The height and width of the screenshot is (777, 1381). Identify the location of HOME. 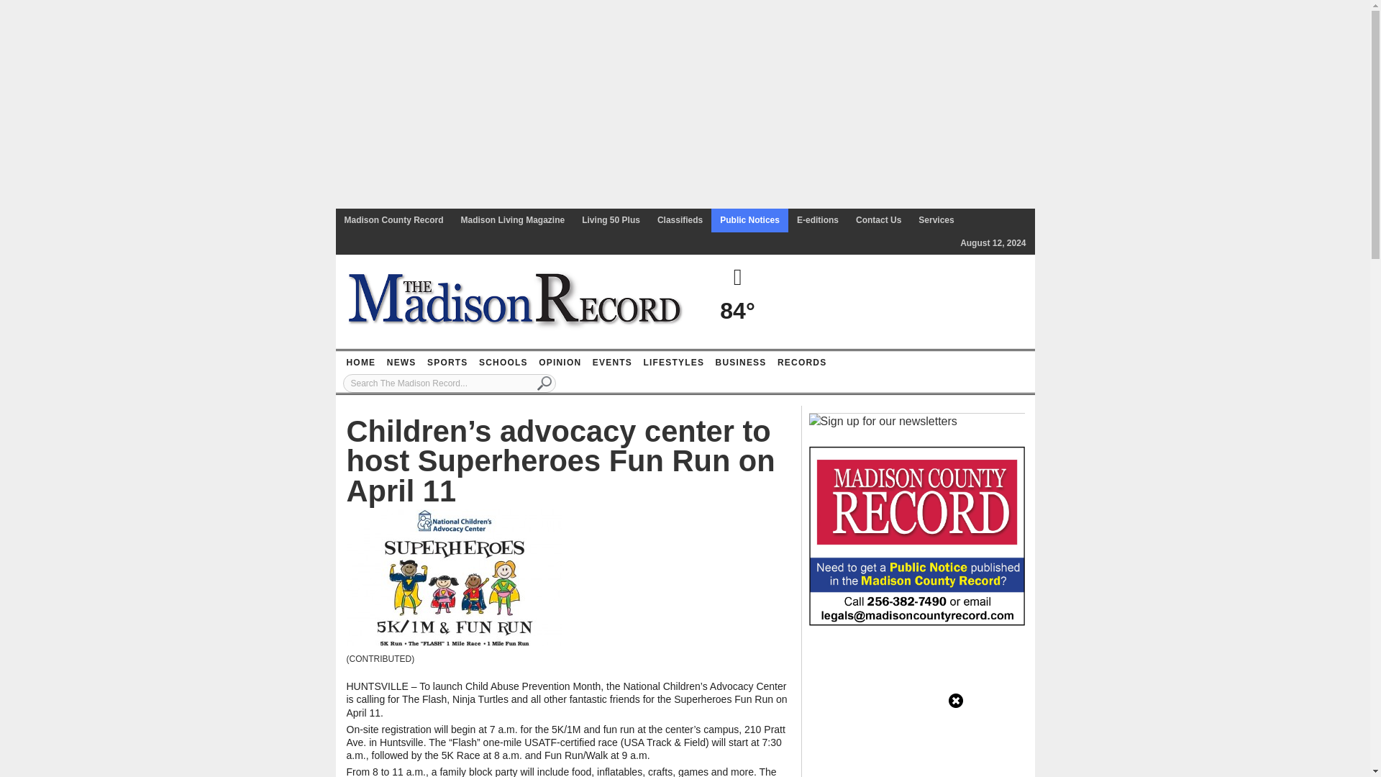
(360, 363).